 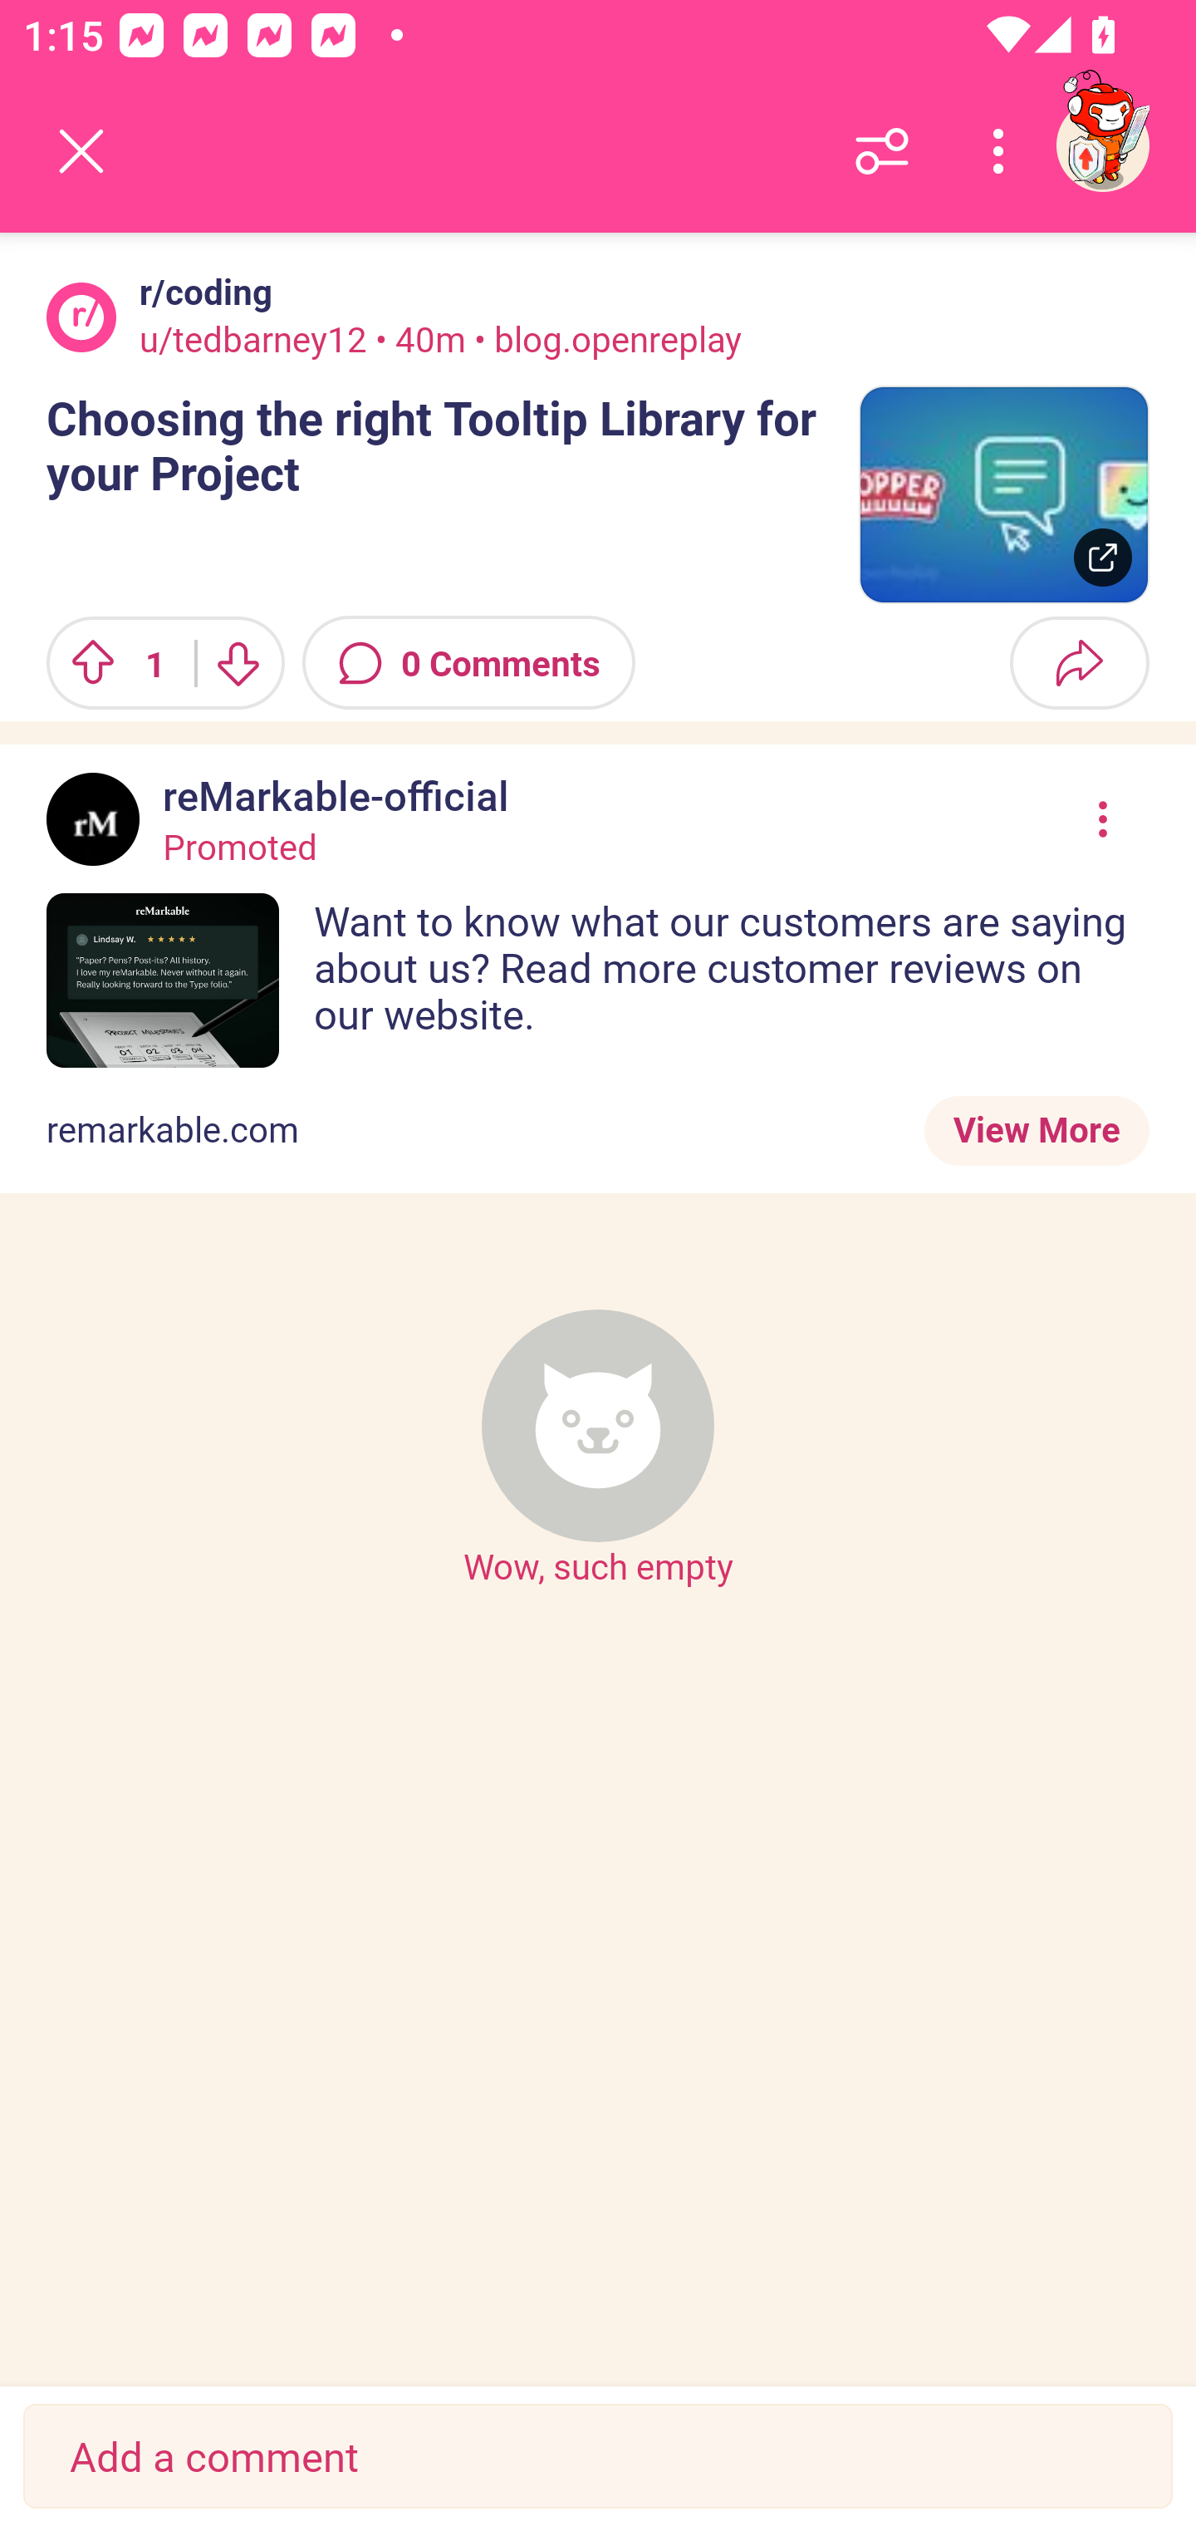 I want to click on Upvote 1, so click(x=110, y=663).